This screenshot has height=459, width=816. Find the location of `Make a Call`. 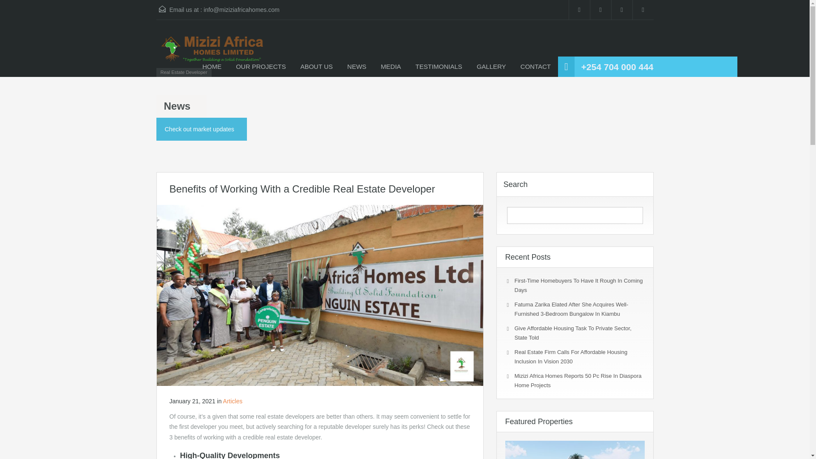

Make a Call is located at coordinates (617, 67).